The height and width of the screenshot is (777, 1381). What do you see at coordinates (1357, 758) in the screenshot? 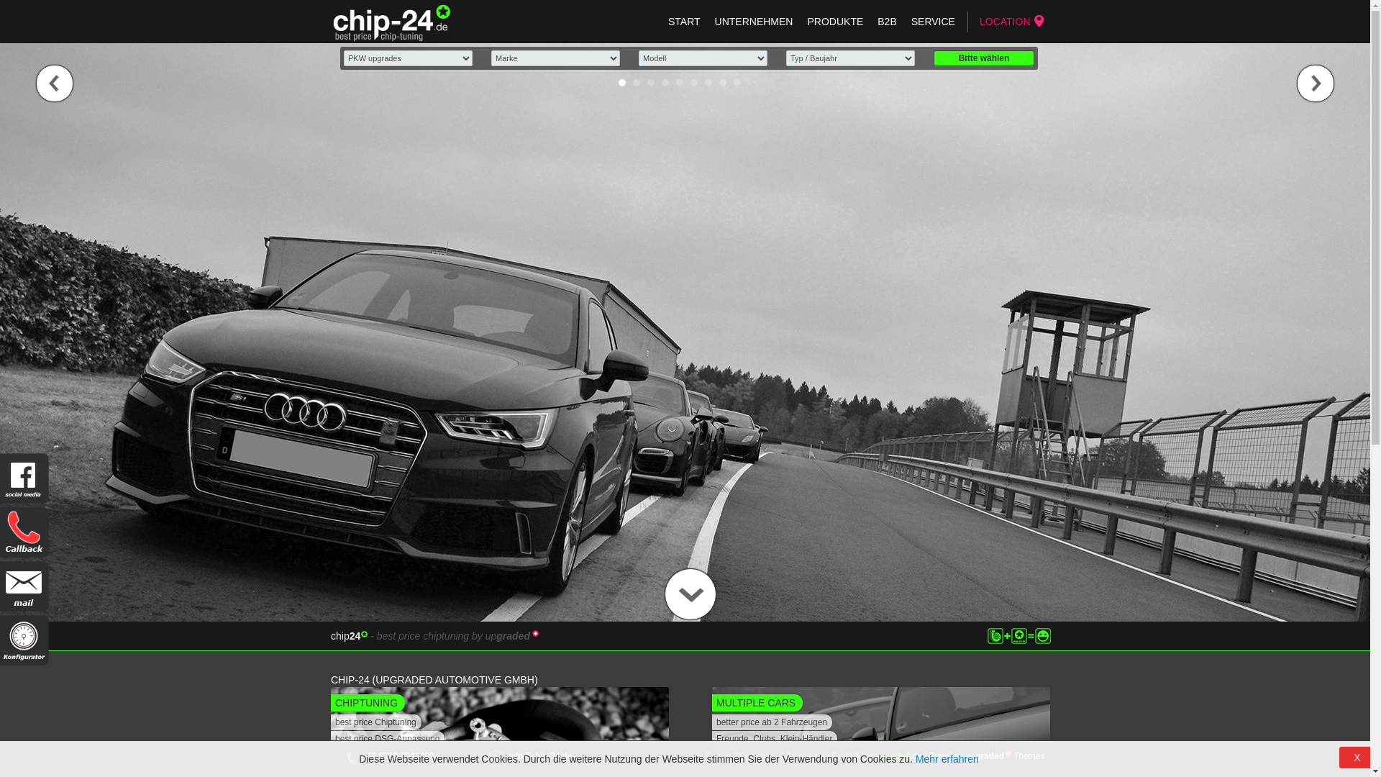
I see `X` at bounding box center [1357, 758].